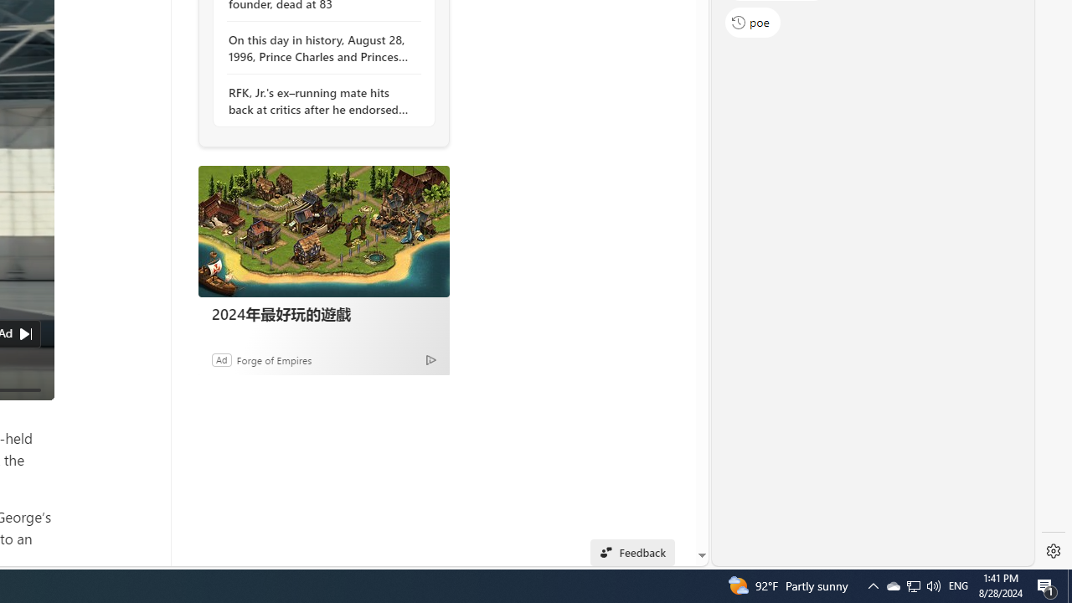 This screenshot has width=1072, height=603. Describe the element at coordinates (1054, 551) in the screenshot. I see `Settings` at that location.